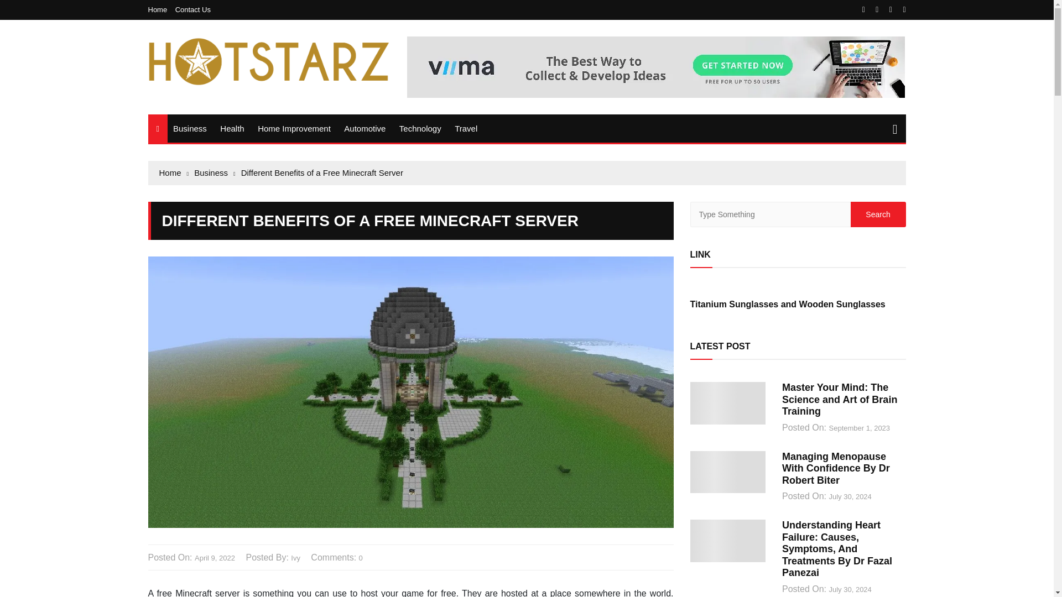 This screenshot has width=1062, height=597. Describe the element at coordinates (192, 9) in the screenshot. I see `Contact Us` at that location.